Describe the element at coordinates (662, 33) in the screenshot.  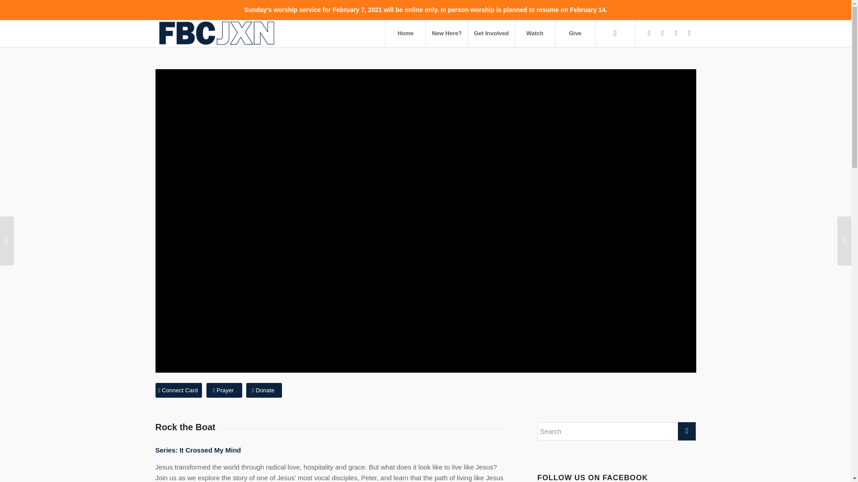
I see `Instagram` at that location.